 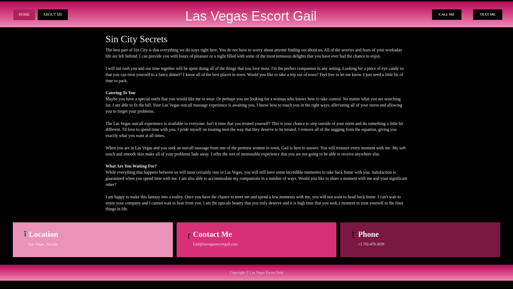 I want to click on TEXT ME, so click(x=487, y=14).